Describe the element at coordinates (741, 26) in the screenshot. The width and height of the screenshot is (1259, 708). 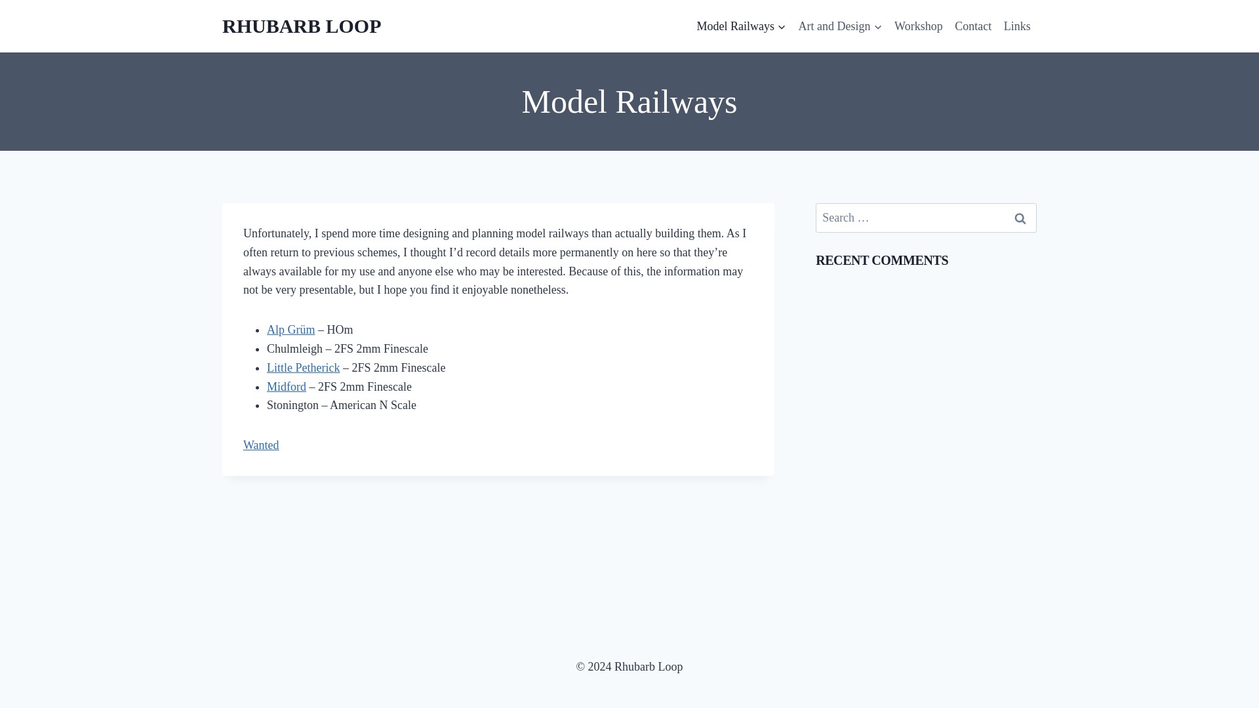
I see `Model Railways` at that location.